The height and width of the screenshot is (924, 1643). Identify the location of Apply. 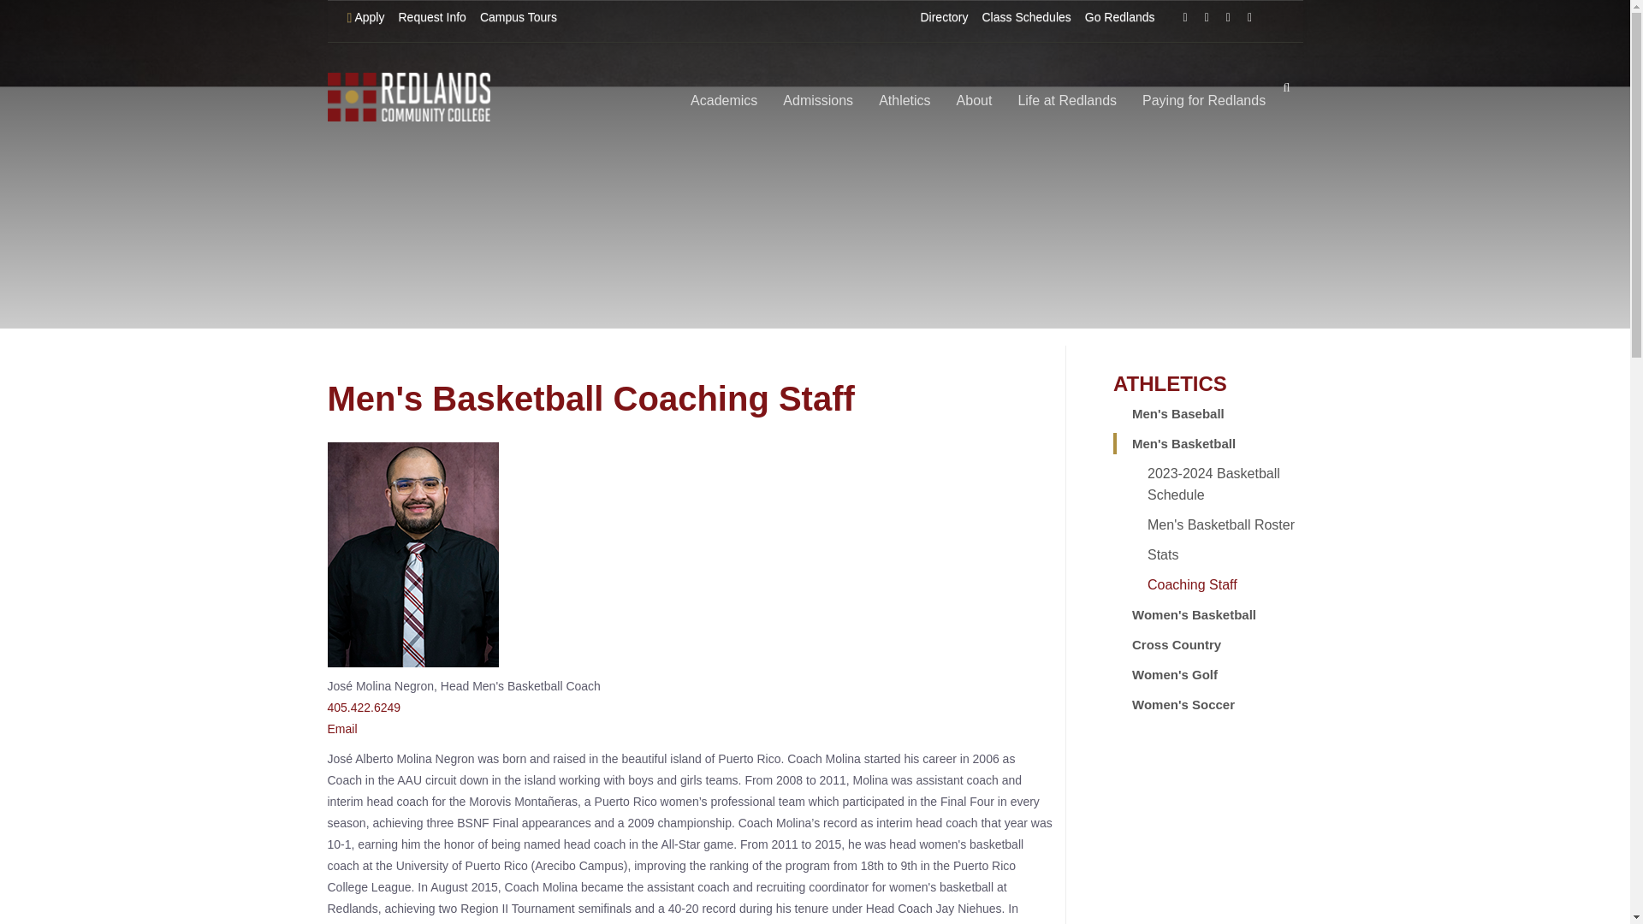
(366, 17).